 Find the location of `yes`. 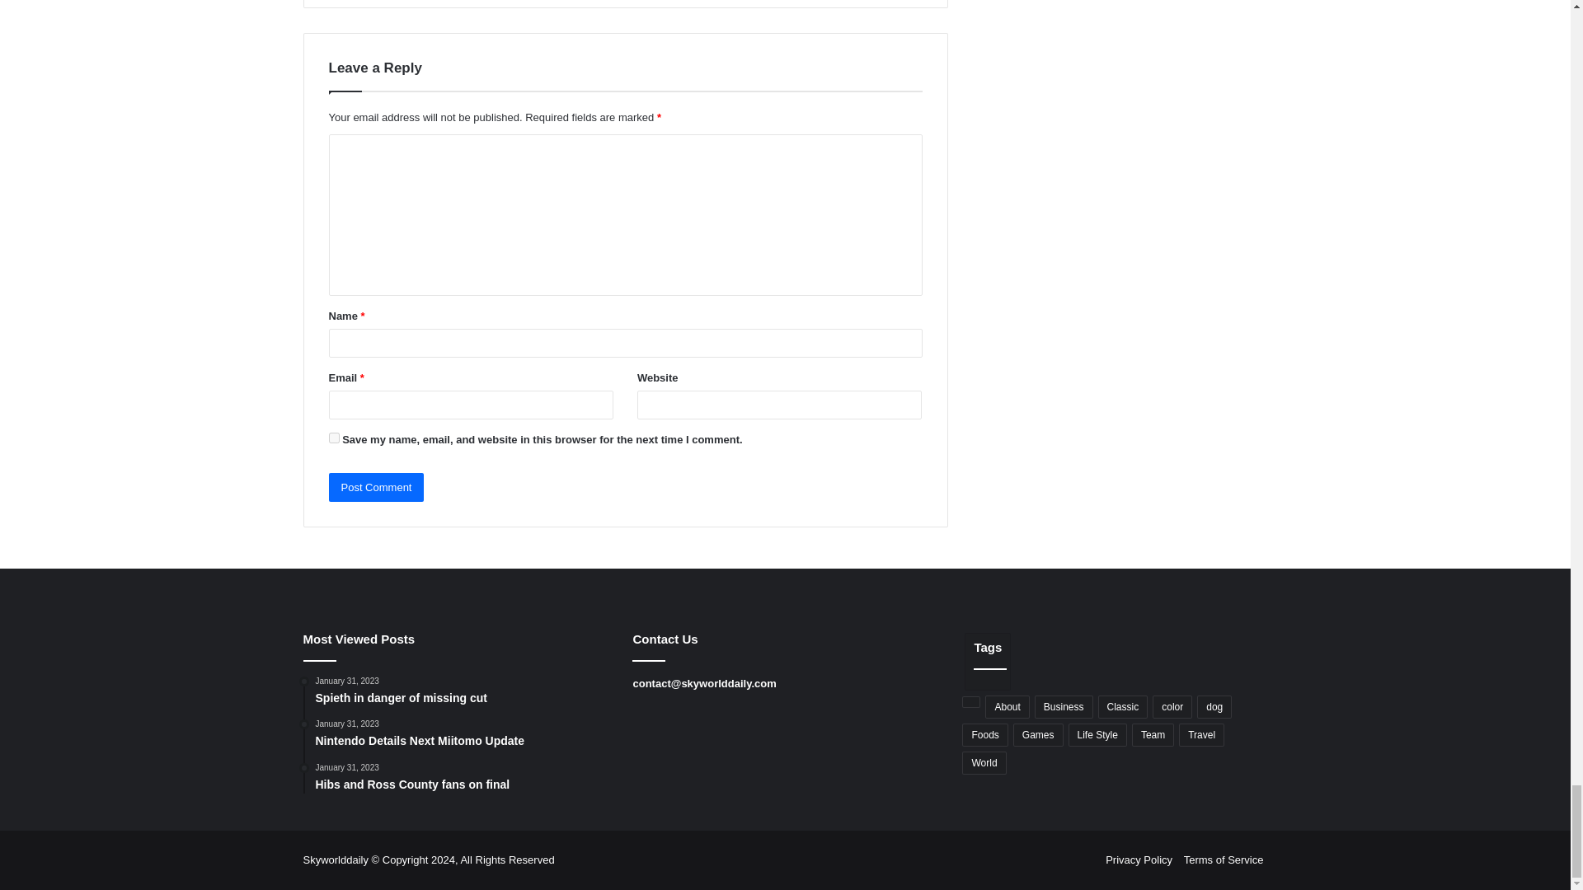

yes is located at coordinates (333, 437).